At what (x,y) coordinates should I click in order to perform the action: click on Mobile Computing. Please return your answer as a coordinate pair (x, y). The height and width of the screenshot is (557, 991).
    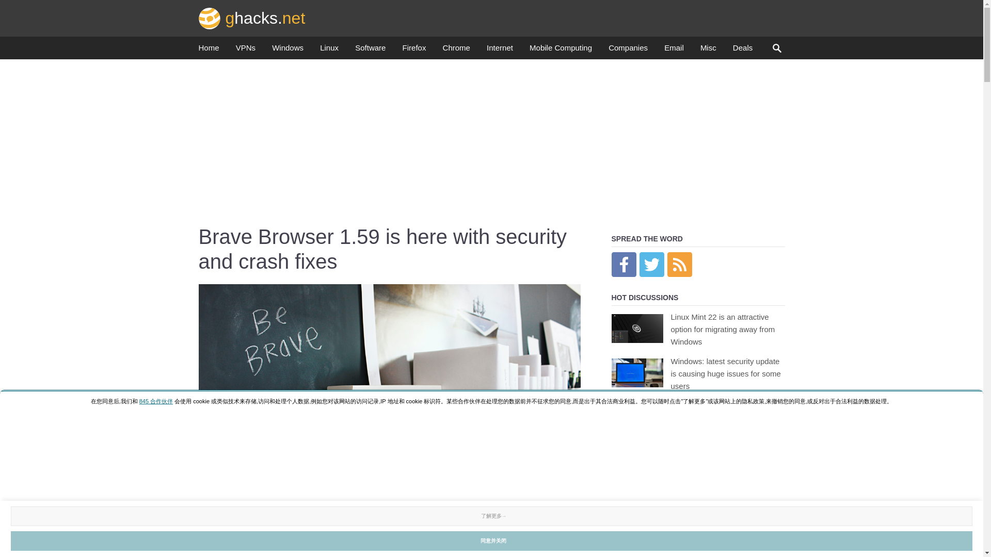
    Looking at the image, I should click on (561, 51).